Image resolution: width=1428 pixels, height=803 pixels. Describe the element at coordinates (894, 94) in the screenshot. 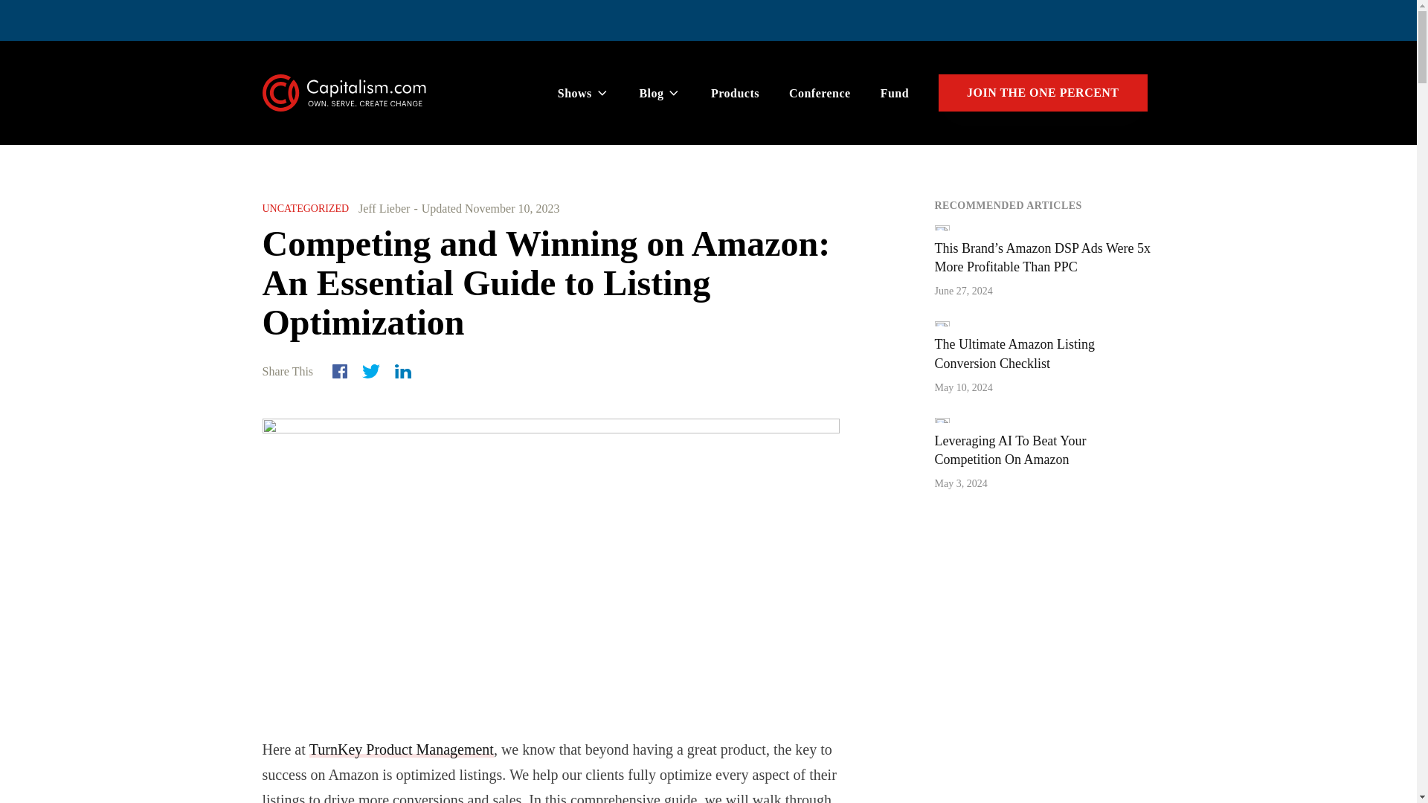

I see `Fund` at that location.